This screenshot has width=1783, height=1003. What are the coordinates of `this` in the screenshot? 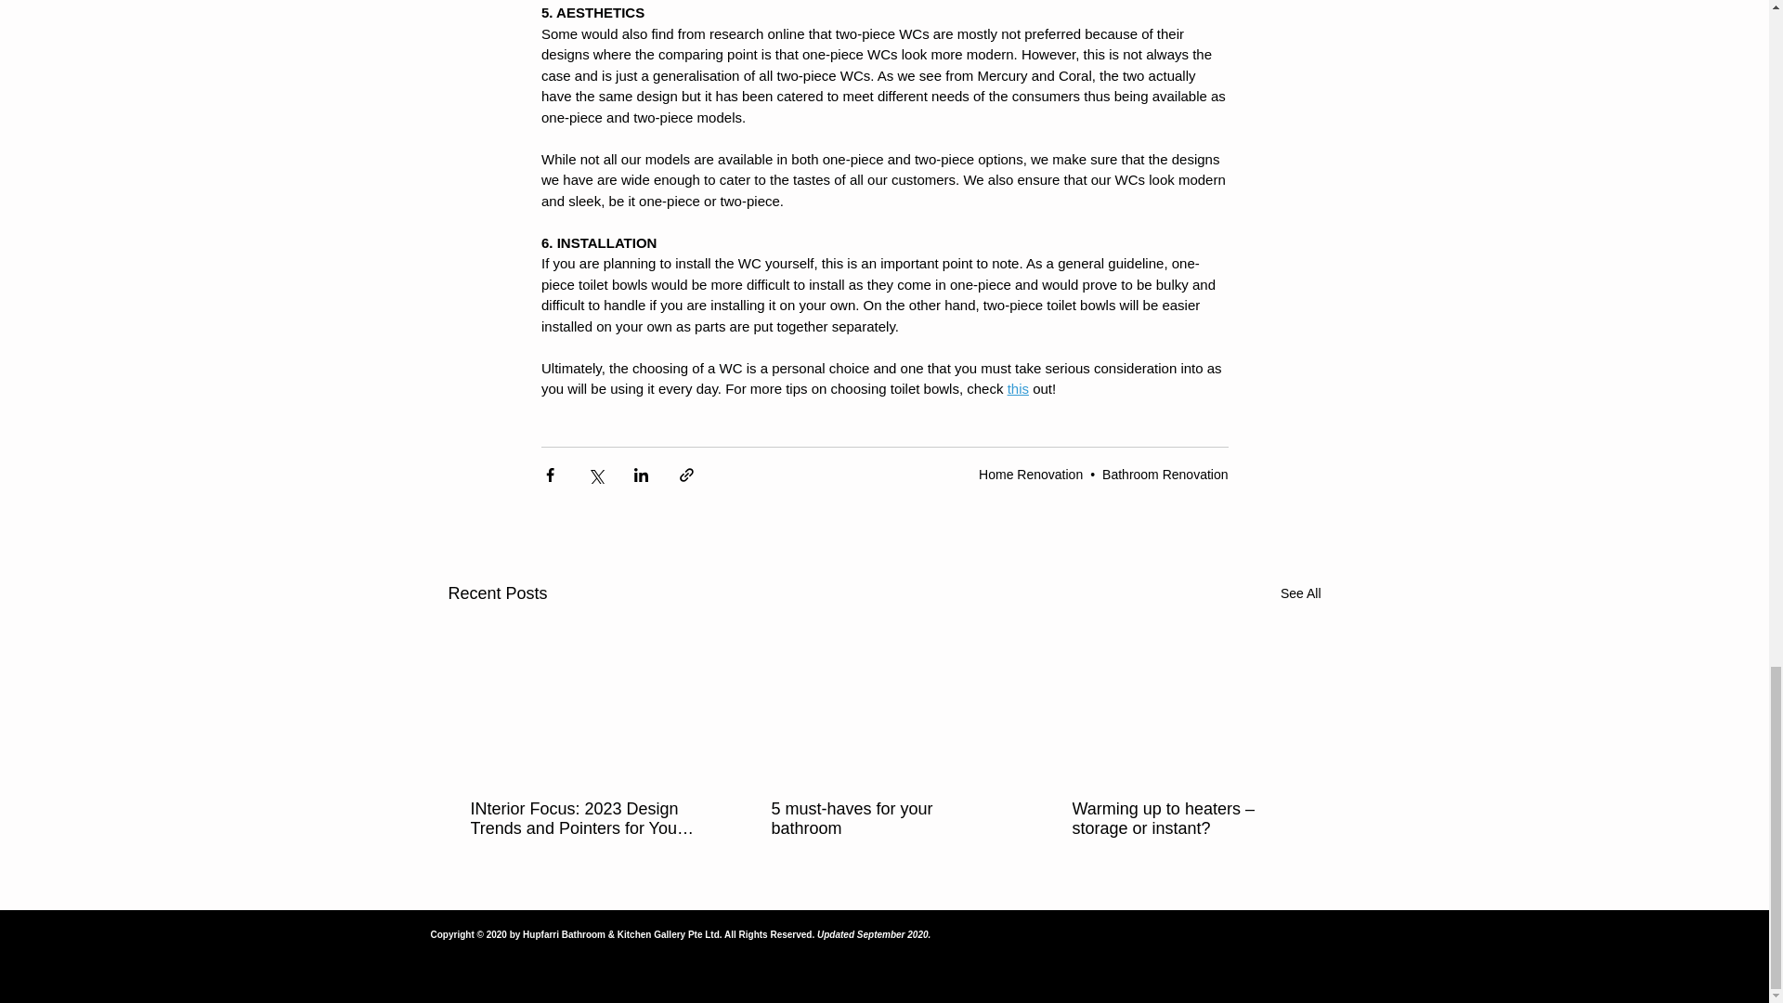 It's located at (1018, 388).